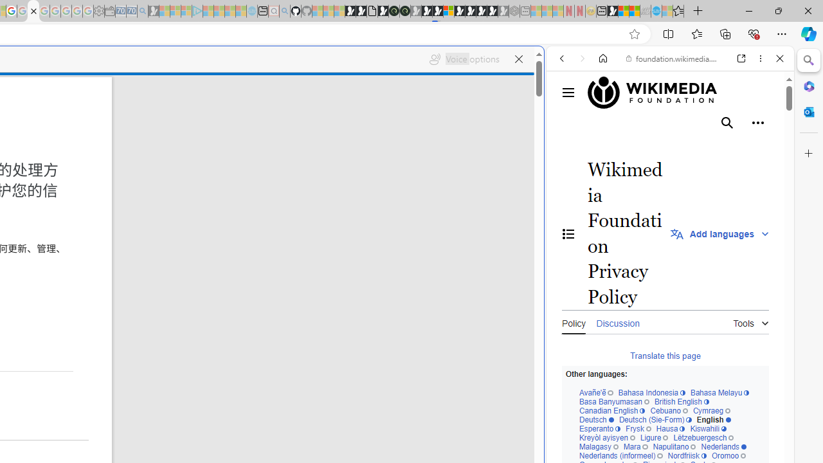 This screenshot has width=823, height=463. I want to click on WEB  , so click(567, 147).